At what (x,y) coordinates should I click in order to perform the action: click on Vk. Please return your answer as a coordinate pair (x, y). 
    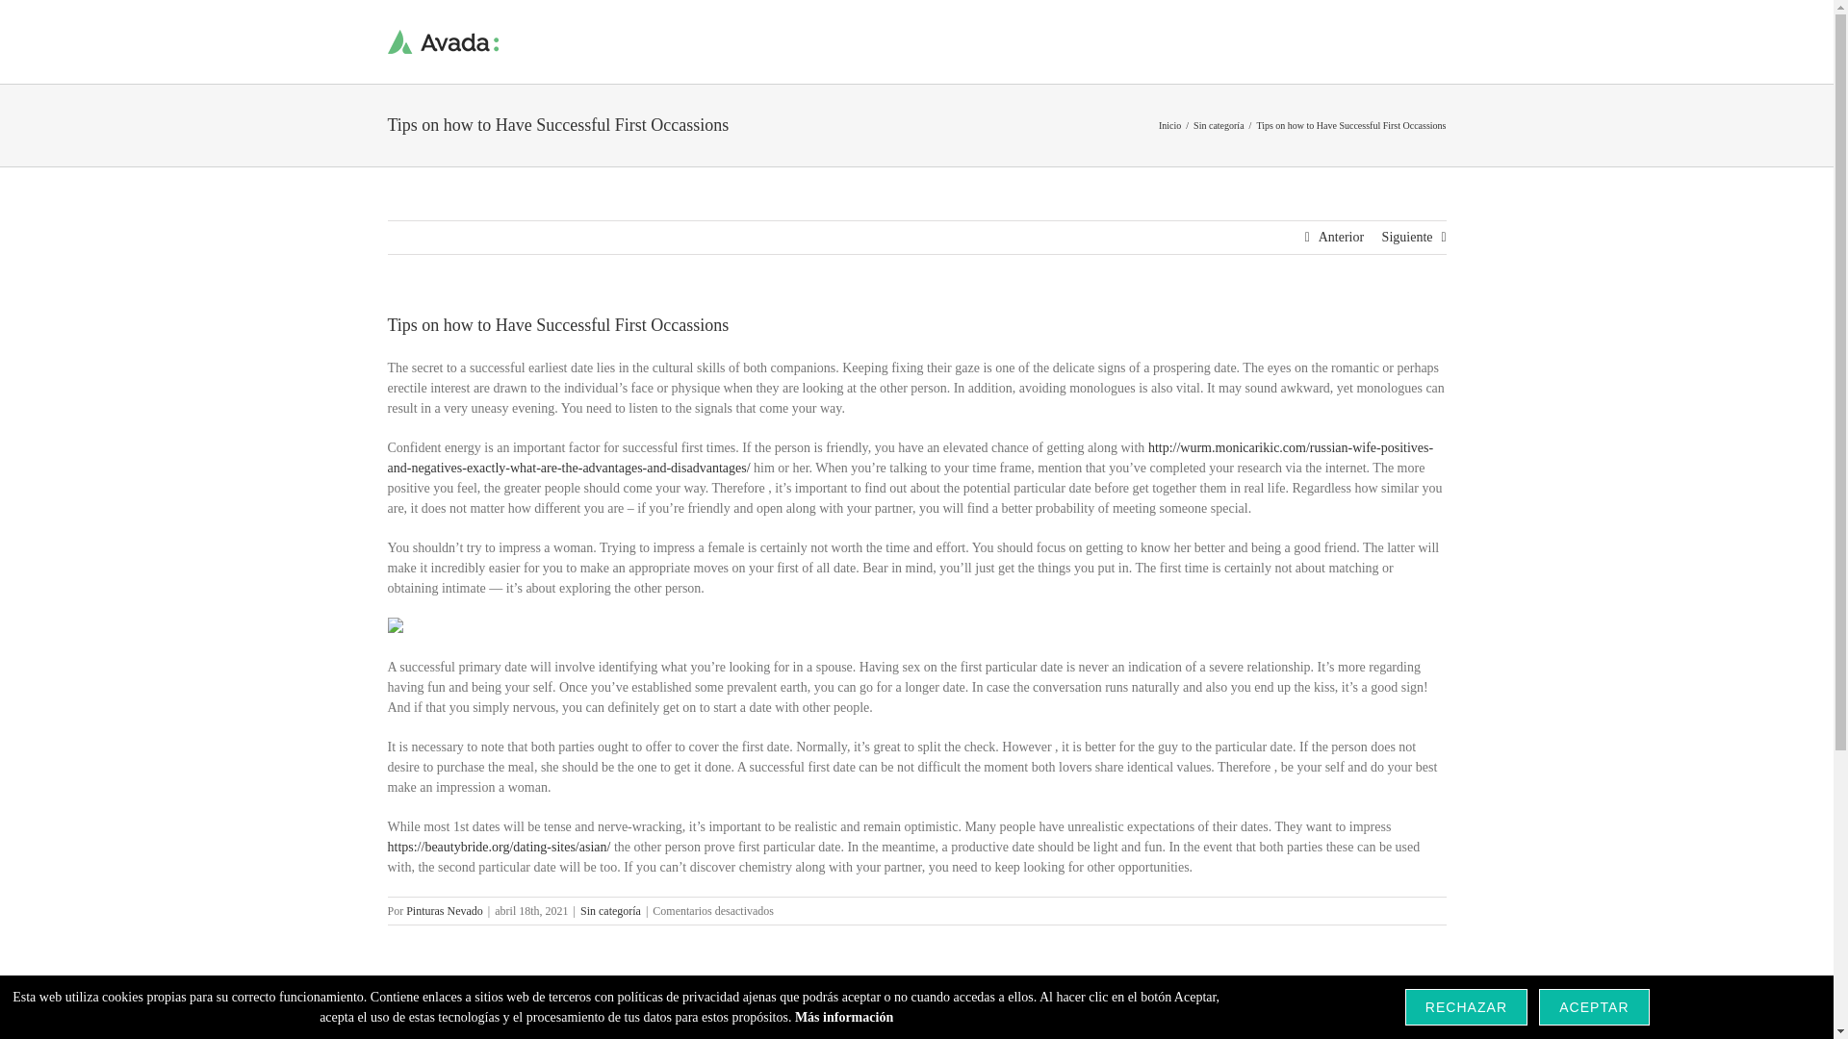
    Looking at the image, I should click on (1399, 1016).